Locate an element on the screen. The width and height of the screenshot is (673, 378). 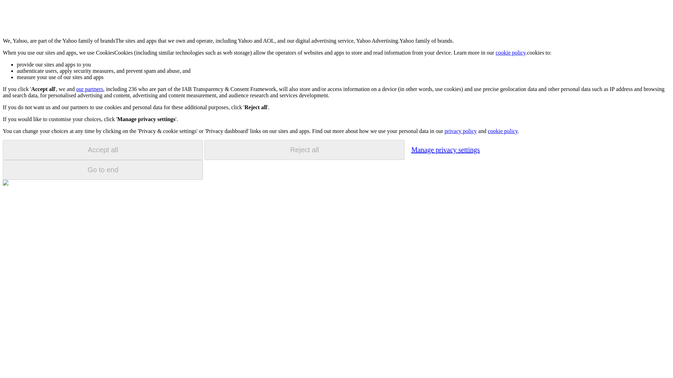
cookie policy is located at coordinates (502, 131).